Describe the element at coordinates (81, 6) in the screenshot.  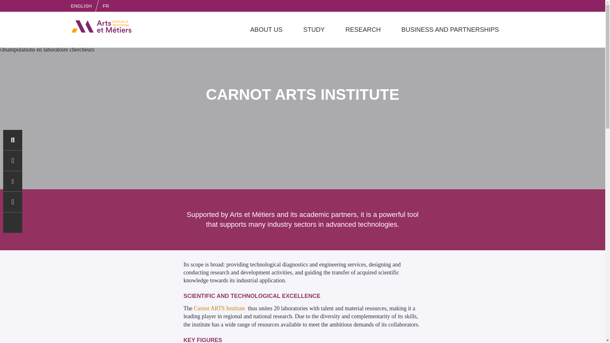
I see `ENGLISH` at that location.